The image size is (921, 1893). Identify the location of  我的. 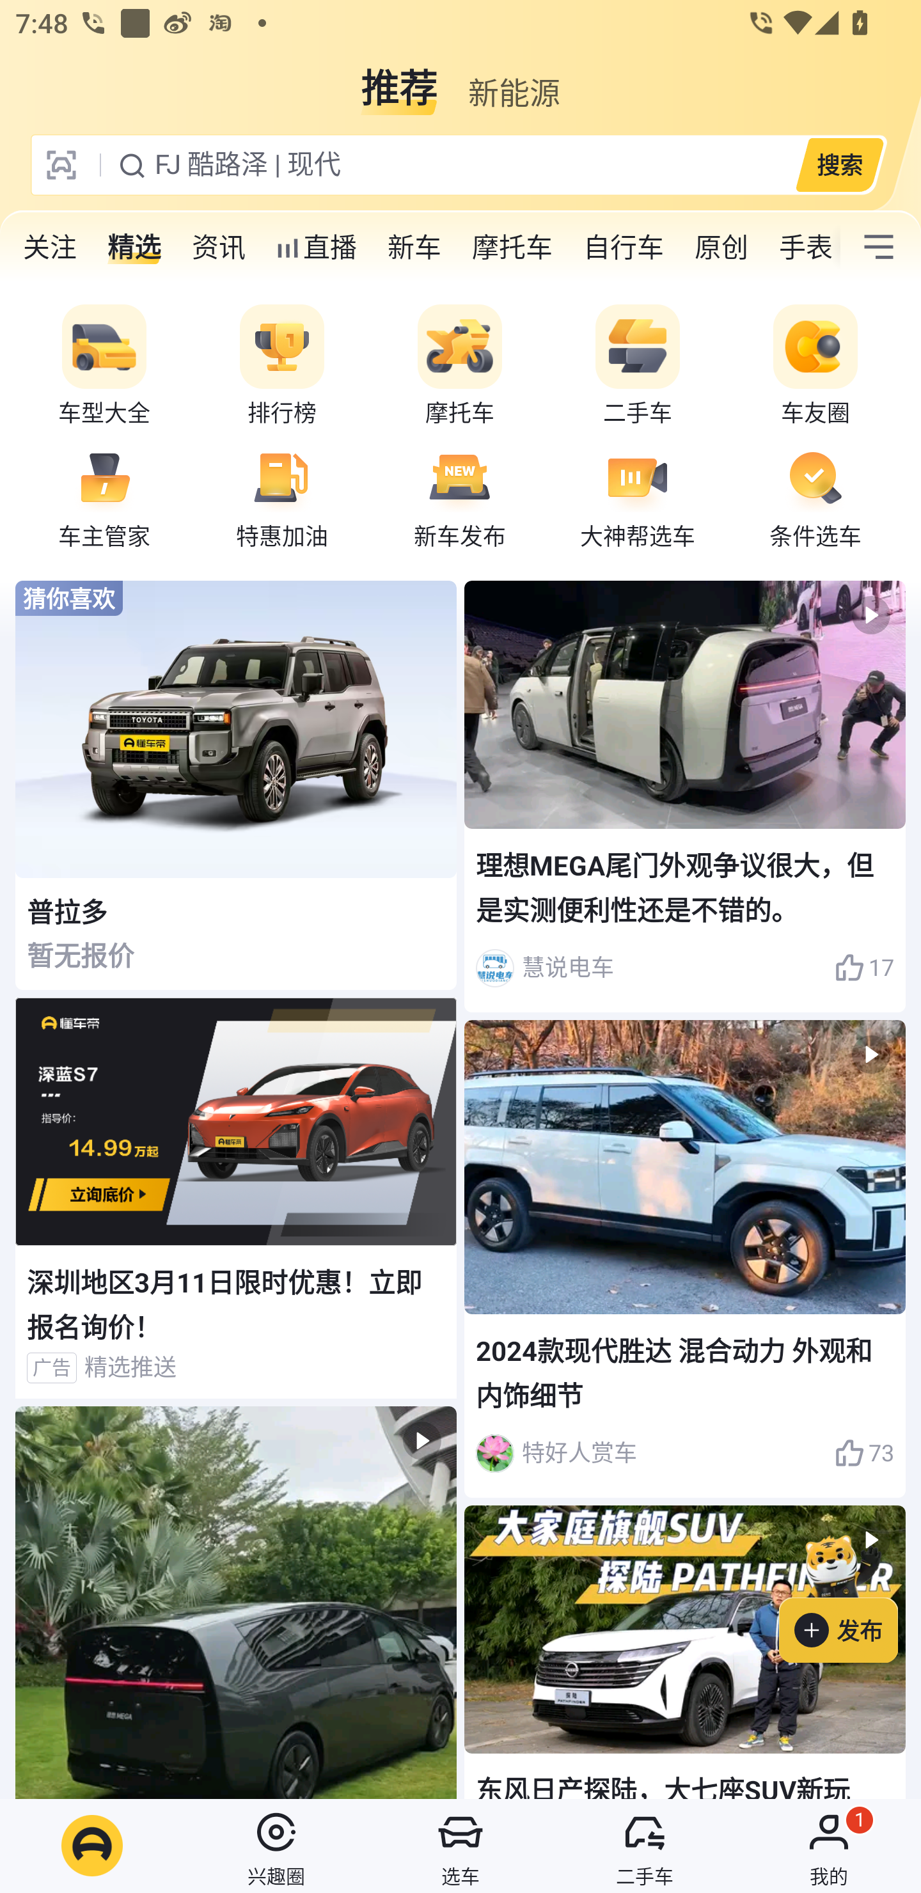
(829, 1846).